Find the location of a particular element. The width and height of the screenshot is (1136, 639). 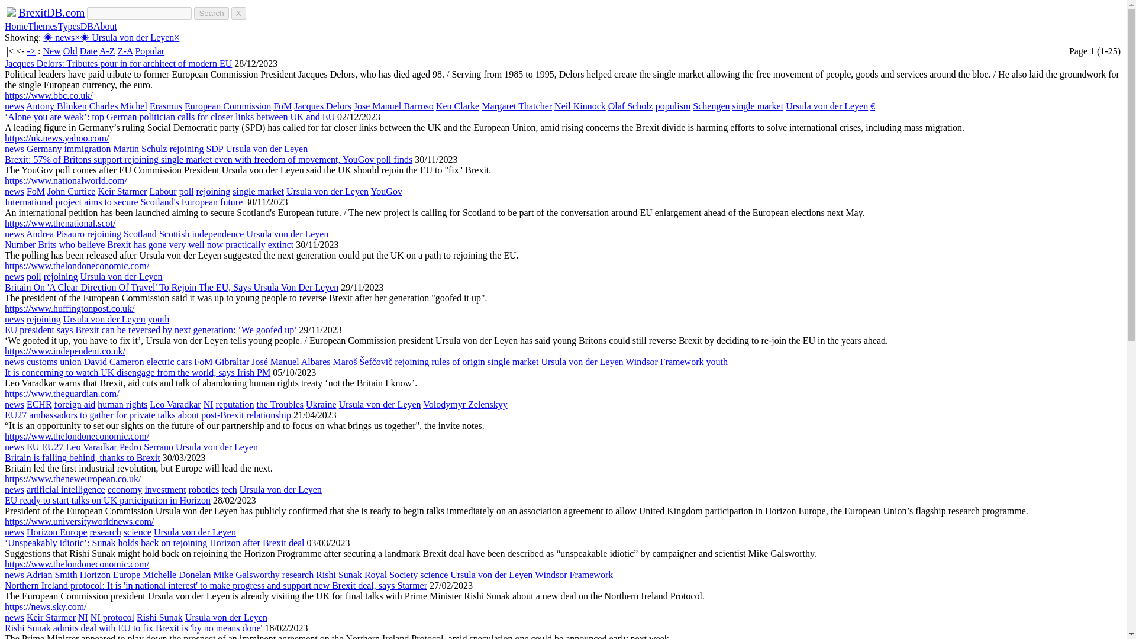

Jose Manuel Barroso is located at coordinates (393, 105).